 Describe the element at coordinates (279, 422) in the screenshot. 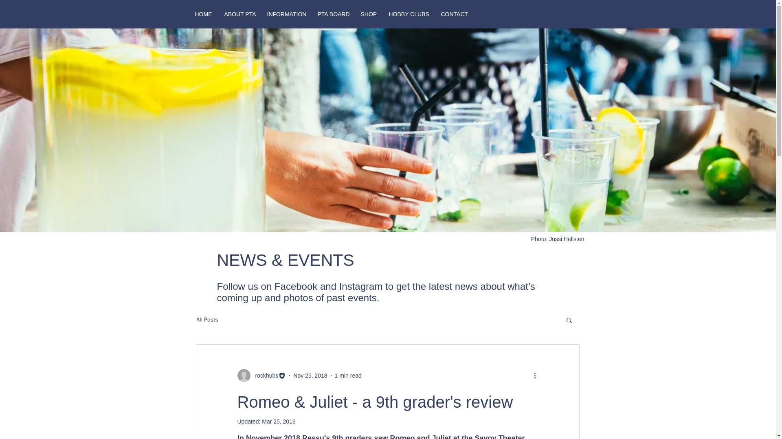

I see `Mar 25, 2019` at that location.